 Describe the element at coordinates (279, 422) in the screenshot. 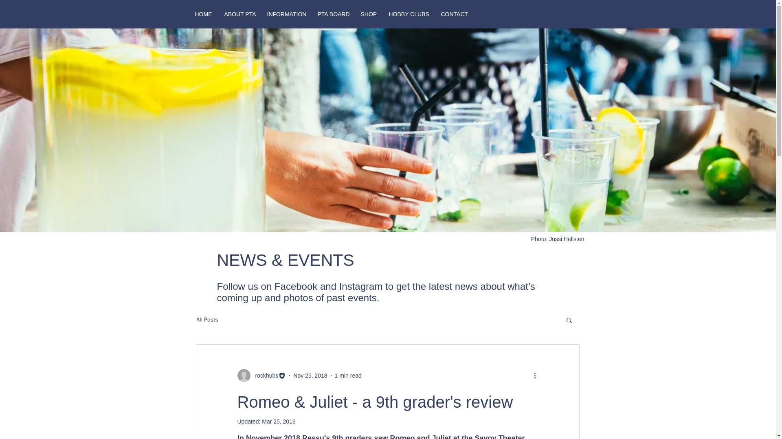

I see `Mar 25, 2019` at that location.